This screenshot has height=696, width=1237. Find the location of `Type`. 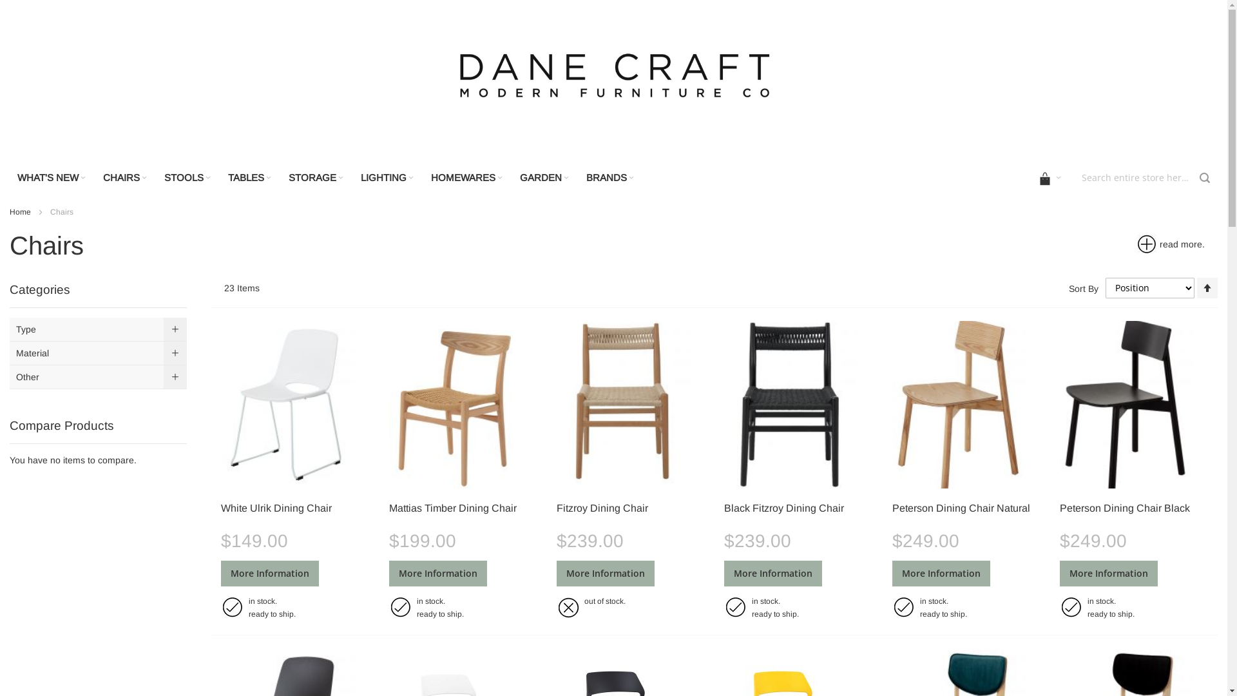

Type is located at coordinates (98, 330).